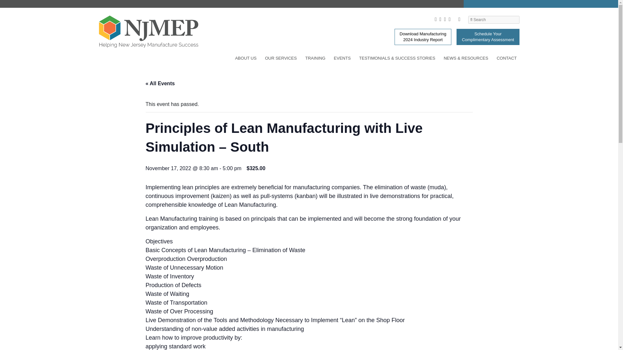 This screenshot has width=623, height=350. What do you see at coordinates (281, 59) in the screenshot?
I see `OUR SERVICES` at bounding box center [281, 59].